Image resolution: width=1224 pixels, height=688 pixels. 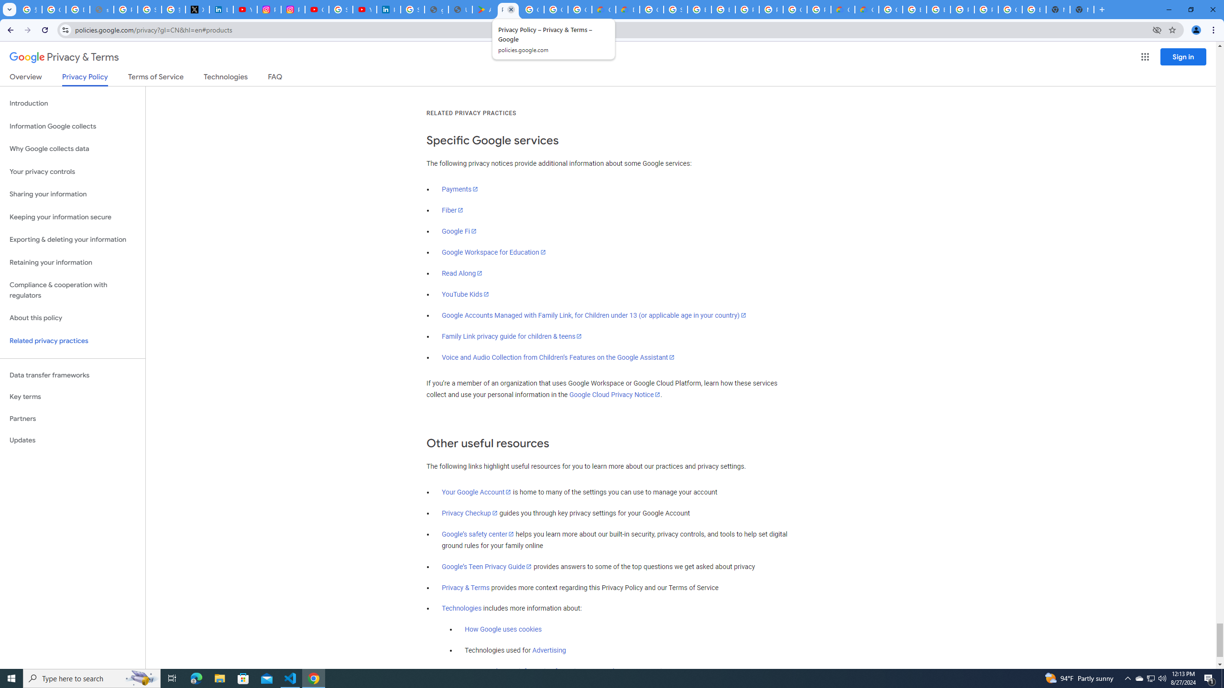 What do you see at coordinates (412, 10) in the screenshot?
I see `Sign in - Google Accounts` at bounding box center [412, 10].